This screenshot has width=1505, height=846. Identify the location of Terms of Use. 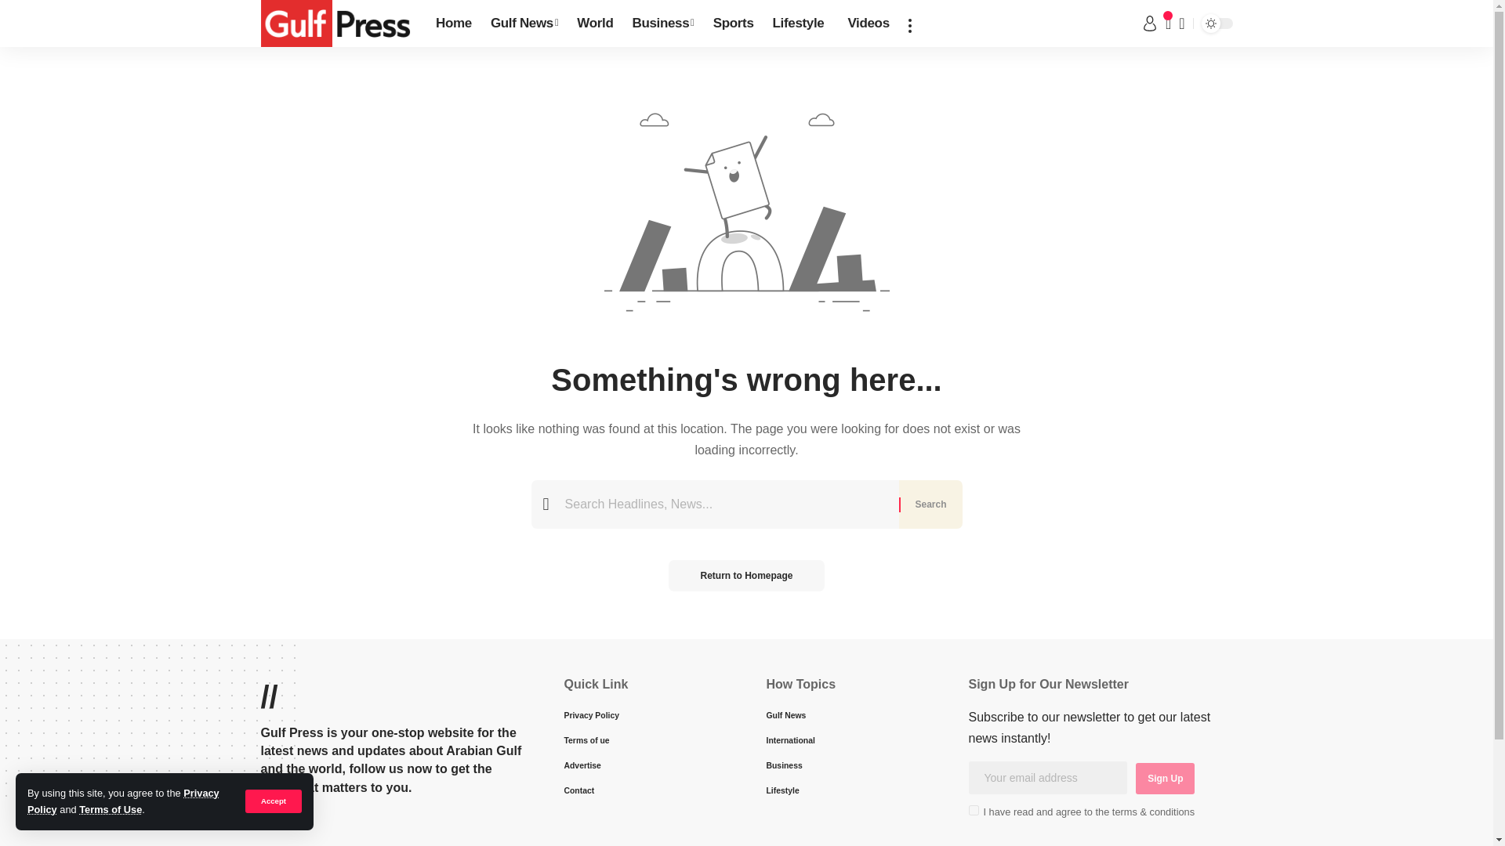
(110, 810).